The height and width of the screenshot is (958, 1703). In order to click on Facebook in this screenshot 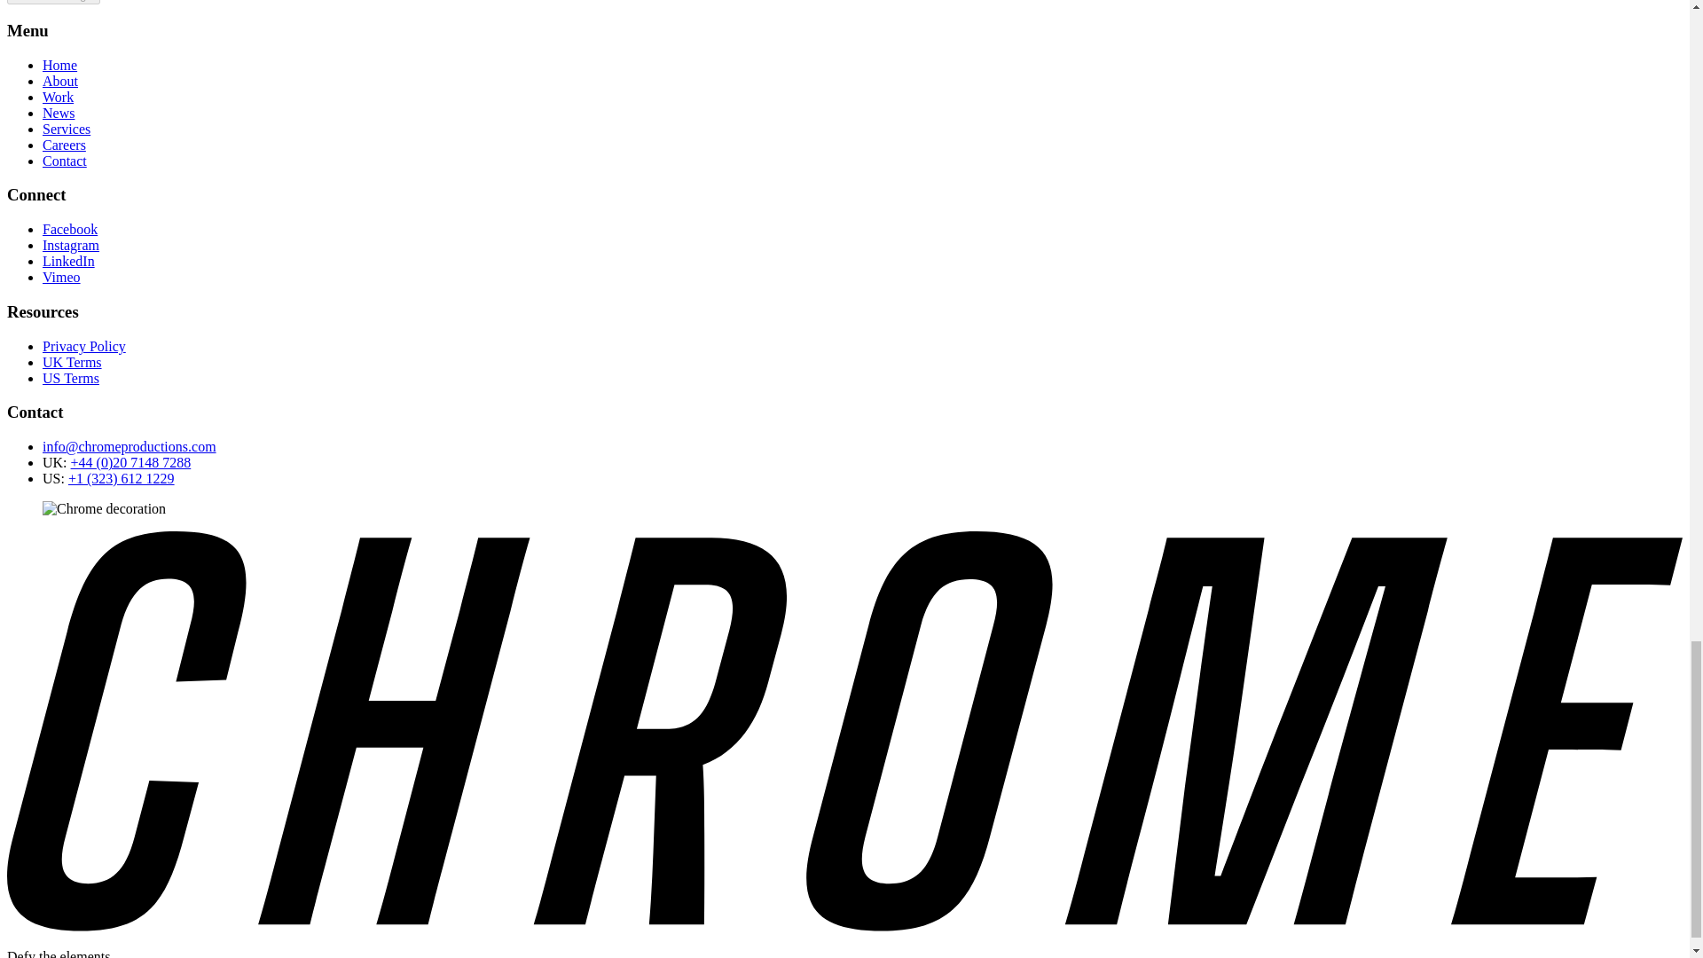, I will do `click(69, 229)`.